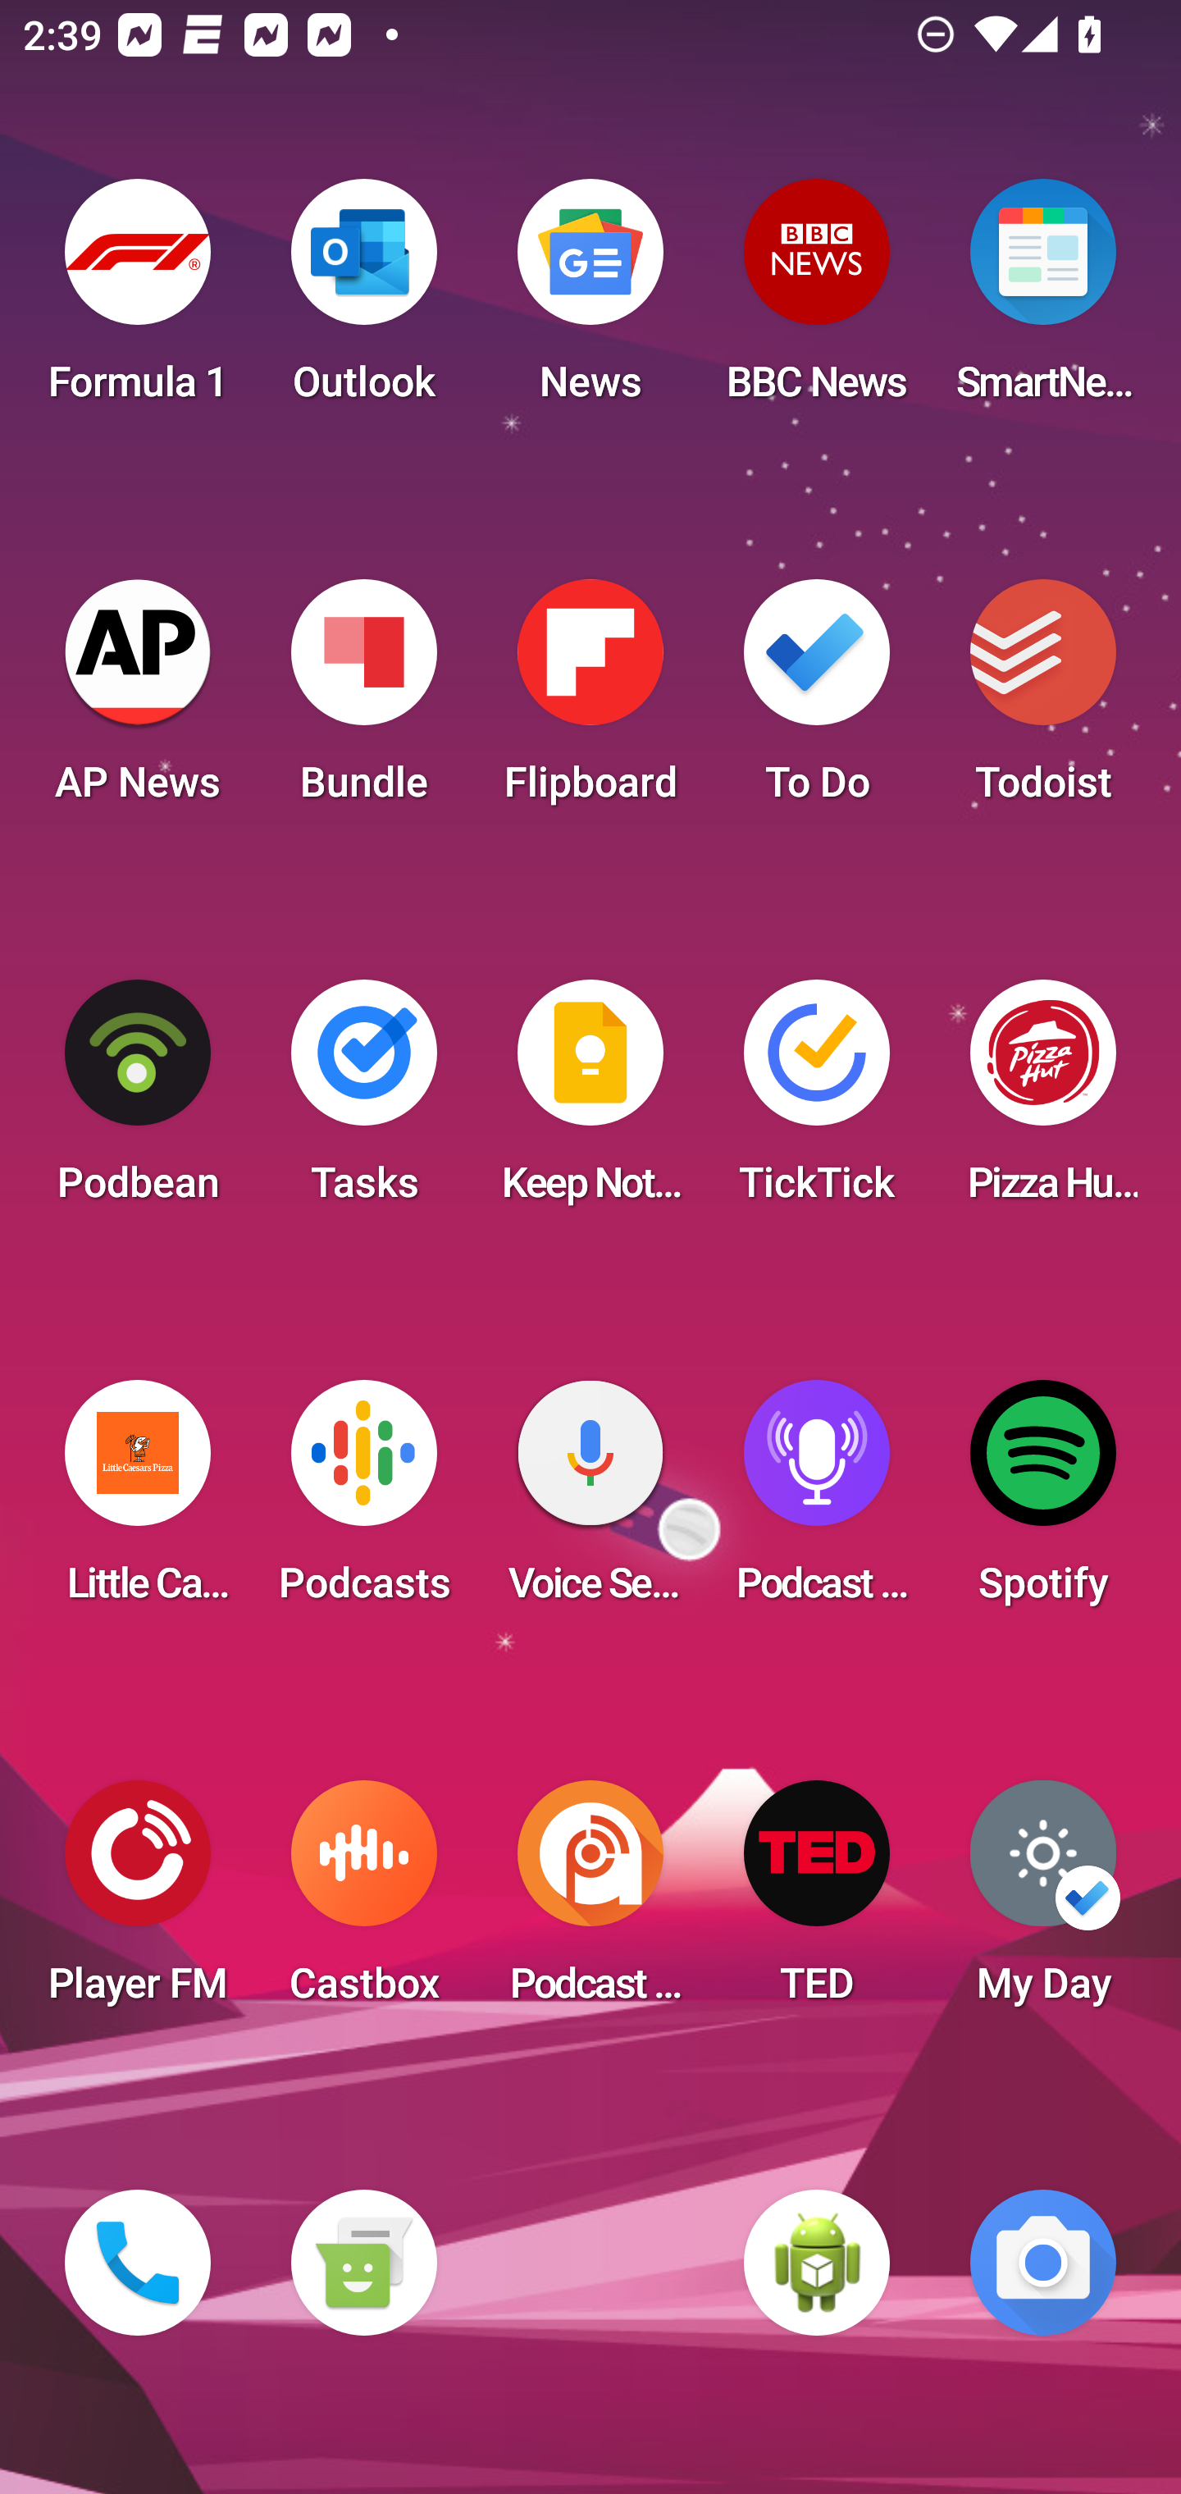 The height and width of the screenshot is (2494, 1181). I want to click on Little Caesars Pizza, so click(138, 1501).